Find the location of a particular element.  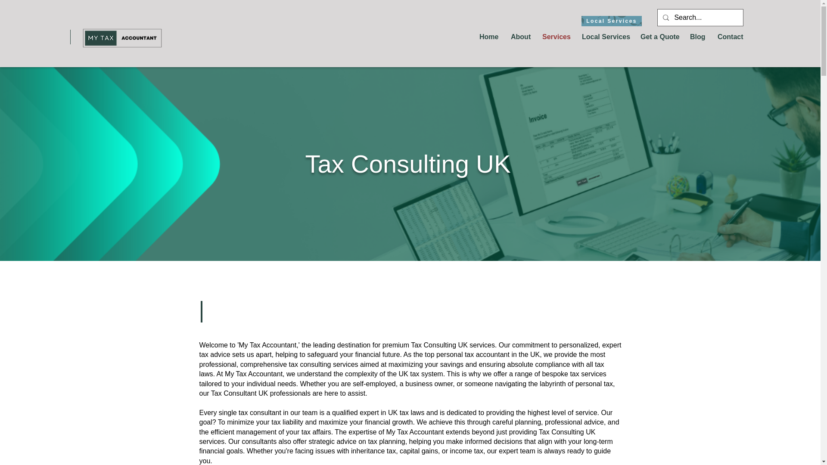

Home is located at coordinates (488, 37).